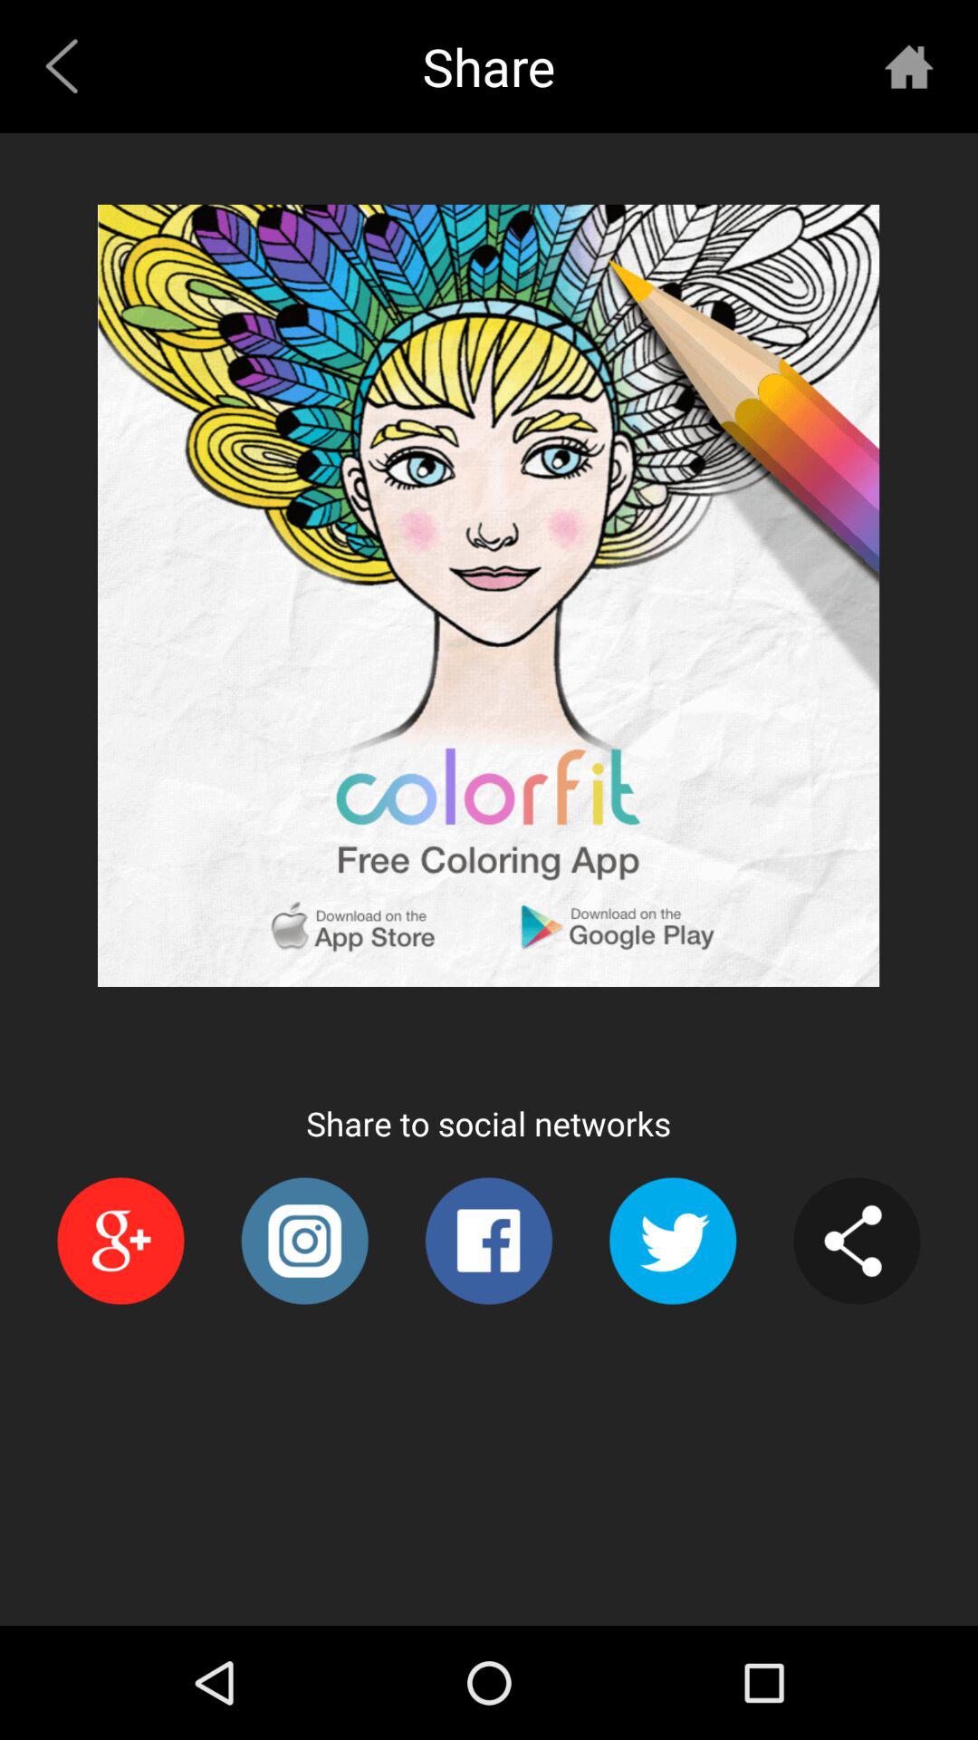  What do you see at coordinates (304, 1241) in the screenshot?
I see `choose item below share to social item` at bounding box center [304, 1241].